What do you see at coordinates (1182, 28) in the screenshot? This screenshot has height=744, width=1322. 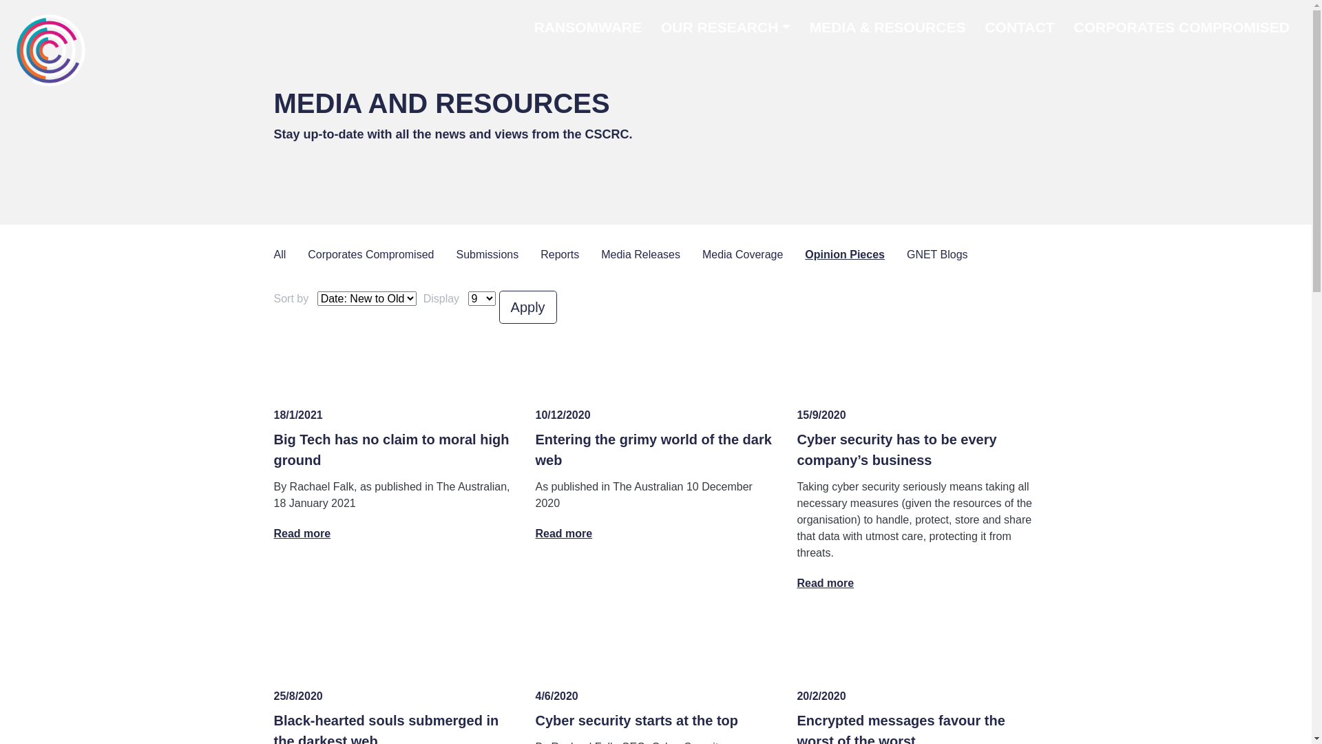 I see `CORPORATES COMPROMISED` at bounding box center [1182, 28].